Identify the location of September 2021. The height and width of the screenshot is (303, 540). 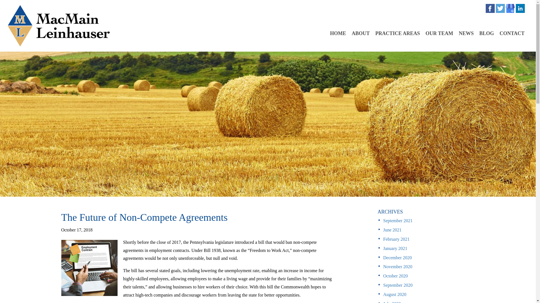
(398, 221).